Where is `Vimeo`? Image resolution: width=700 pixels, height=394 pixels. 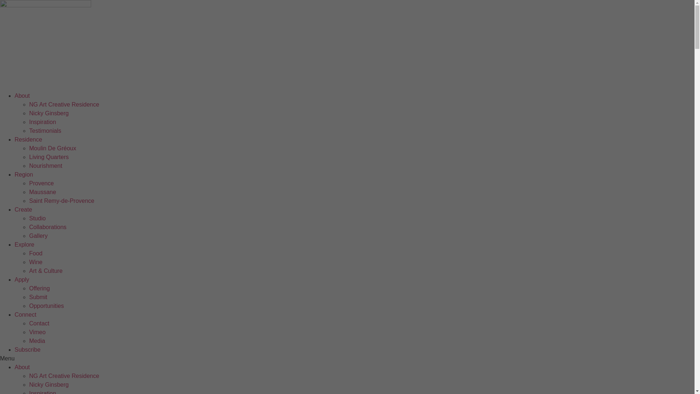
Vimeo is located at coordinates (37, 332).